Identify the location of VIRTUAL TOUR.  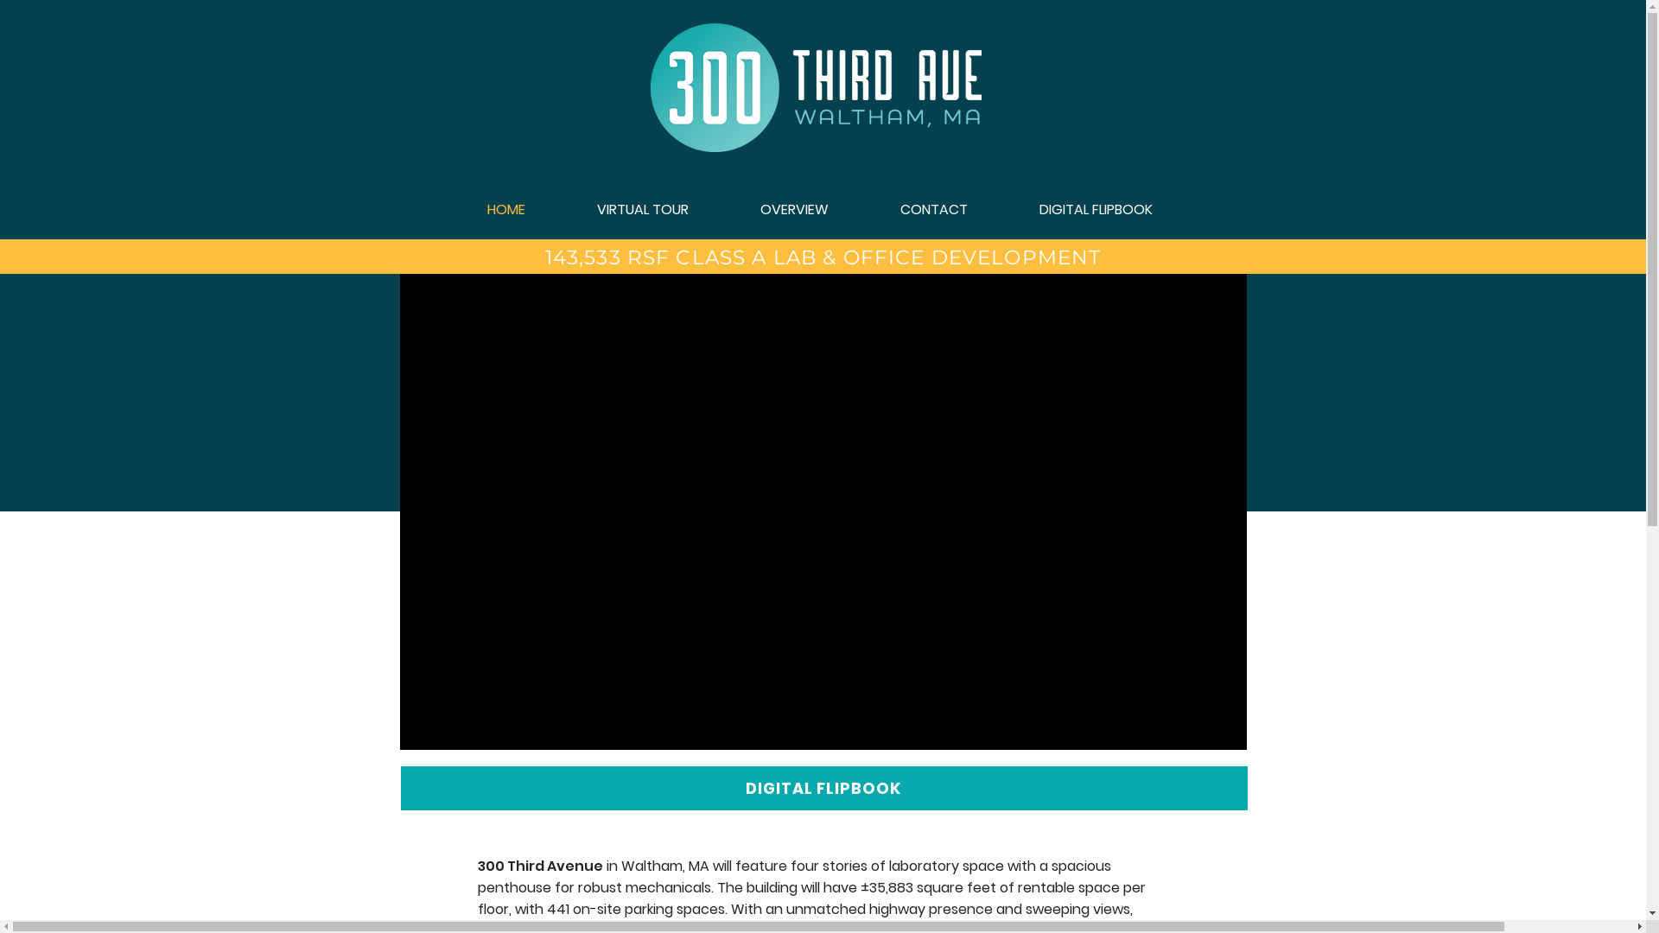
(643, 210).